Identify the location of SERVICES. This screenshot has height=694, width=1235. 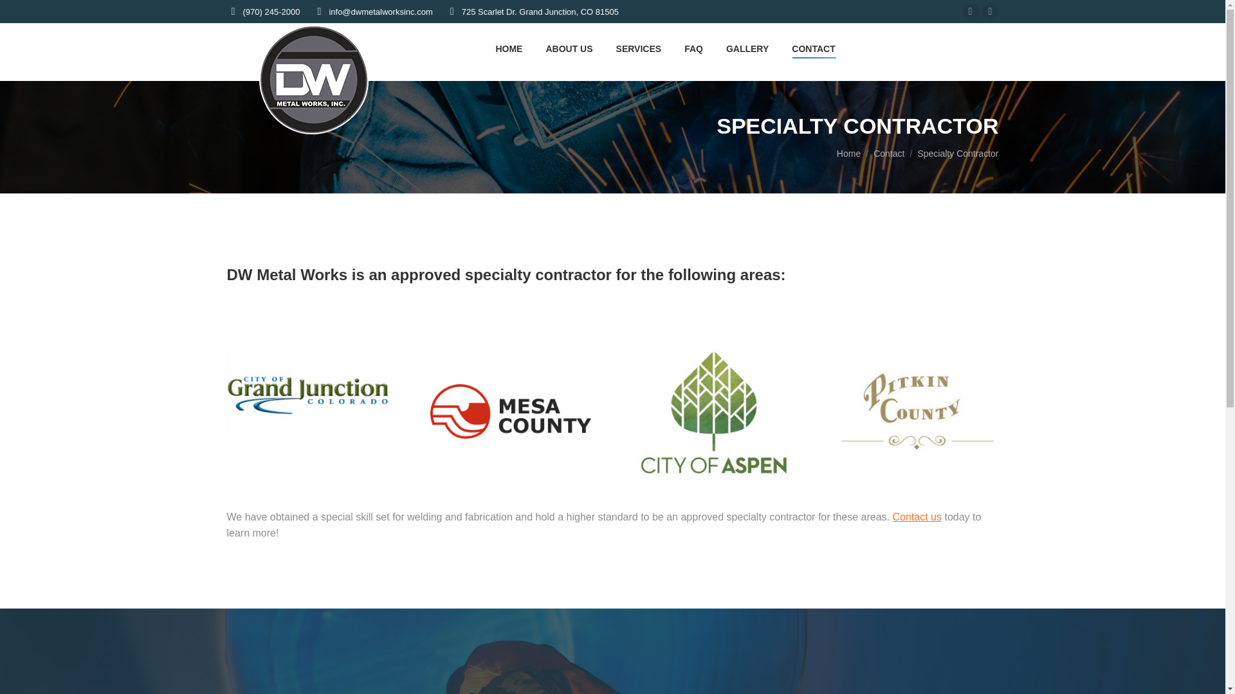
(639, 49).